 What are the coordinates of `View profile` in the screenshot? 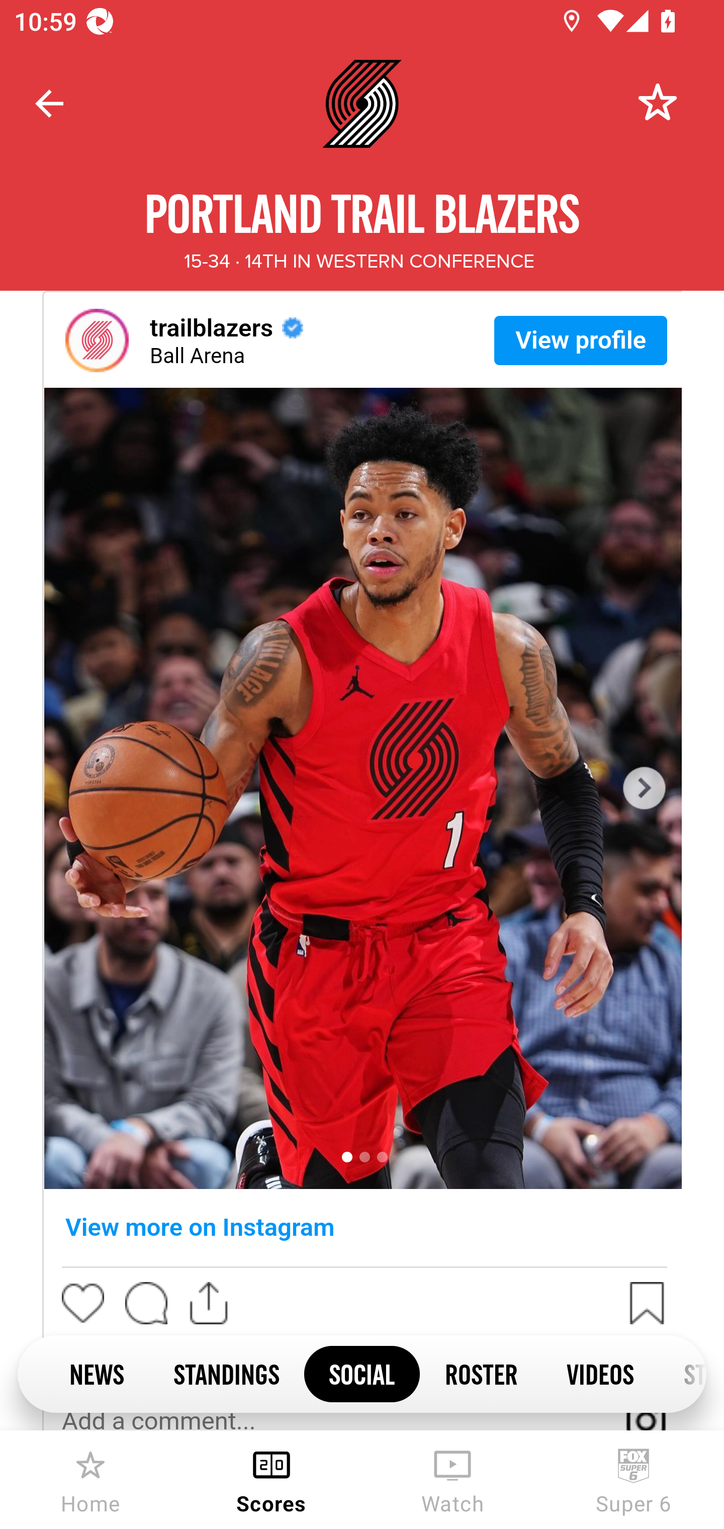 It's located at (581, 339).